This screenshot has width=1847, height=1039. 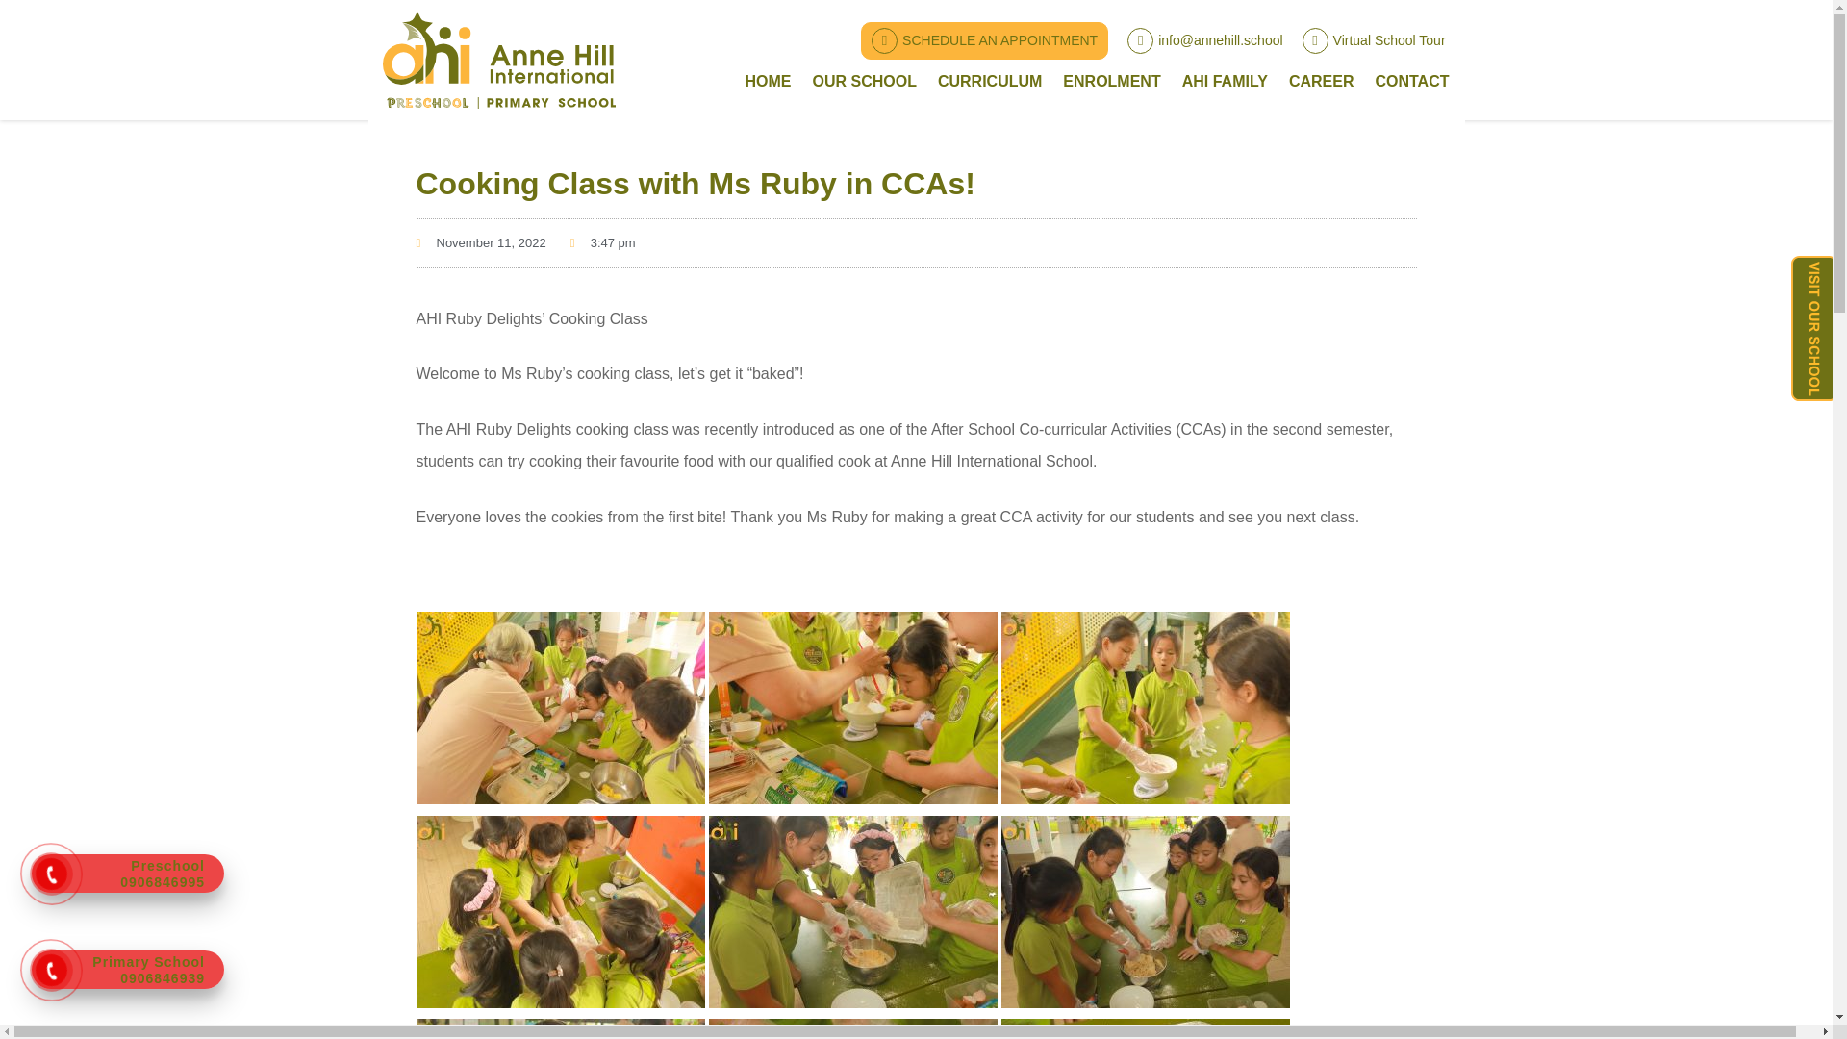 What do you see at coordinates (1411, 81) in the screenshot?
I see `CONTACT` at bounding box center [1411, 81].